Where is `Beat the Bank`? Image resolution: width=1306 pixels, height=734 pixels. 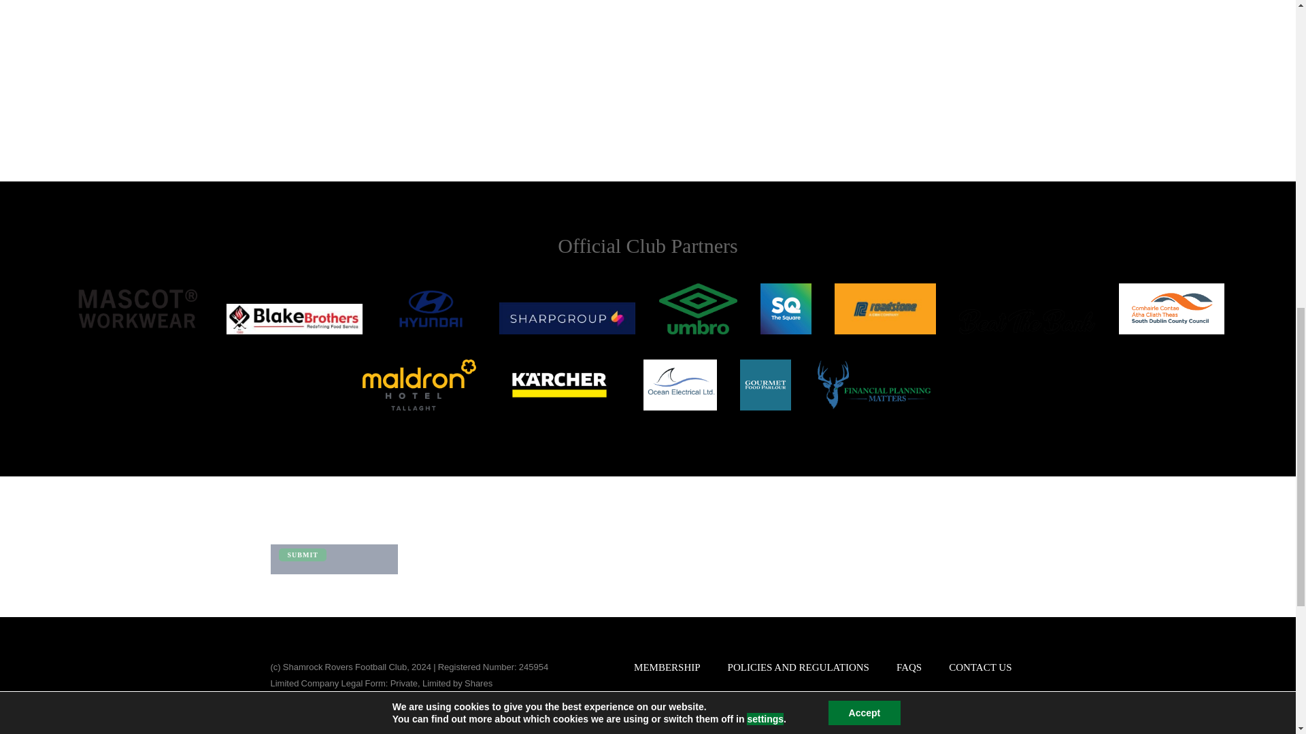 Beat the Bank is located at coordinates (1027, 321).